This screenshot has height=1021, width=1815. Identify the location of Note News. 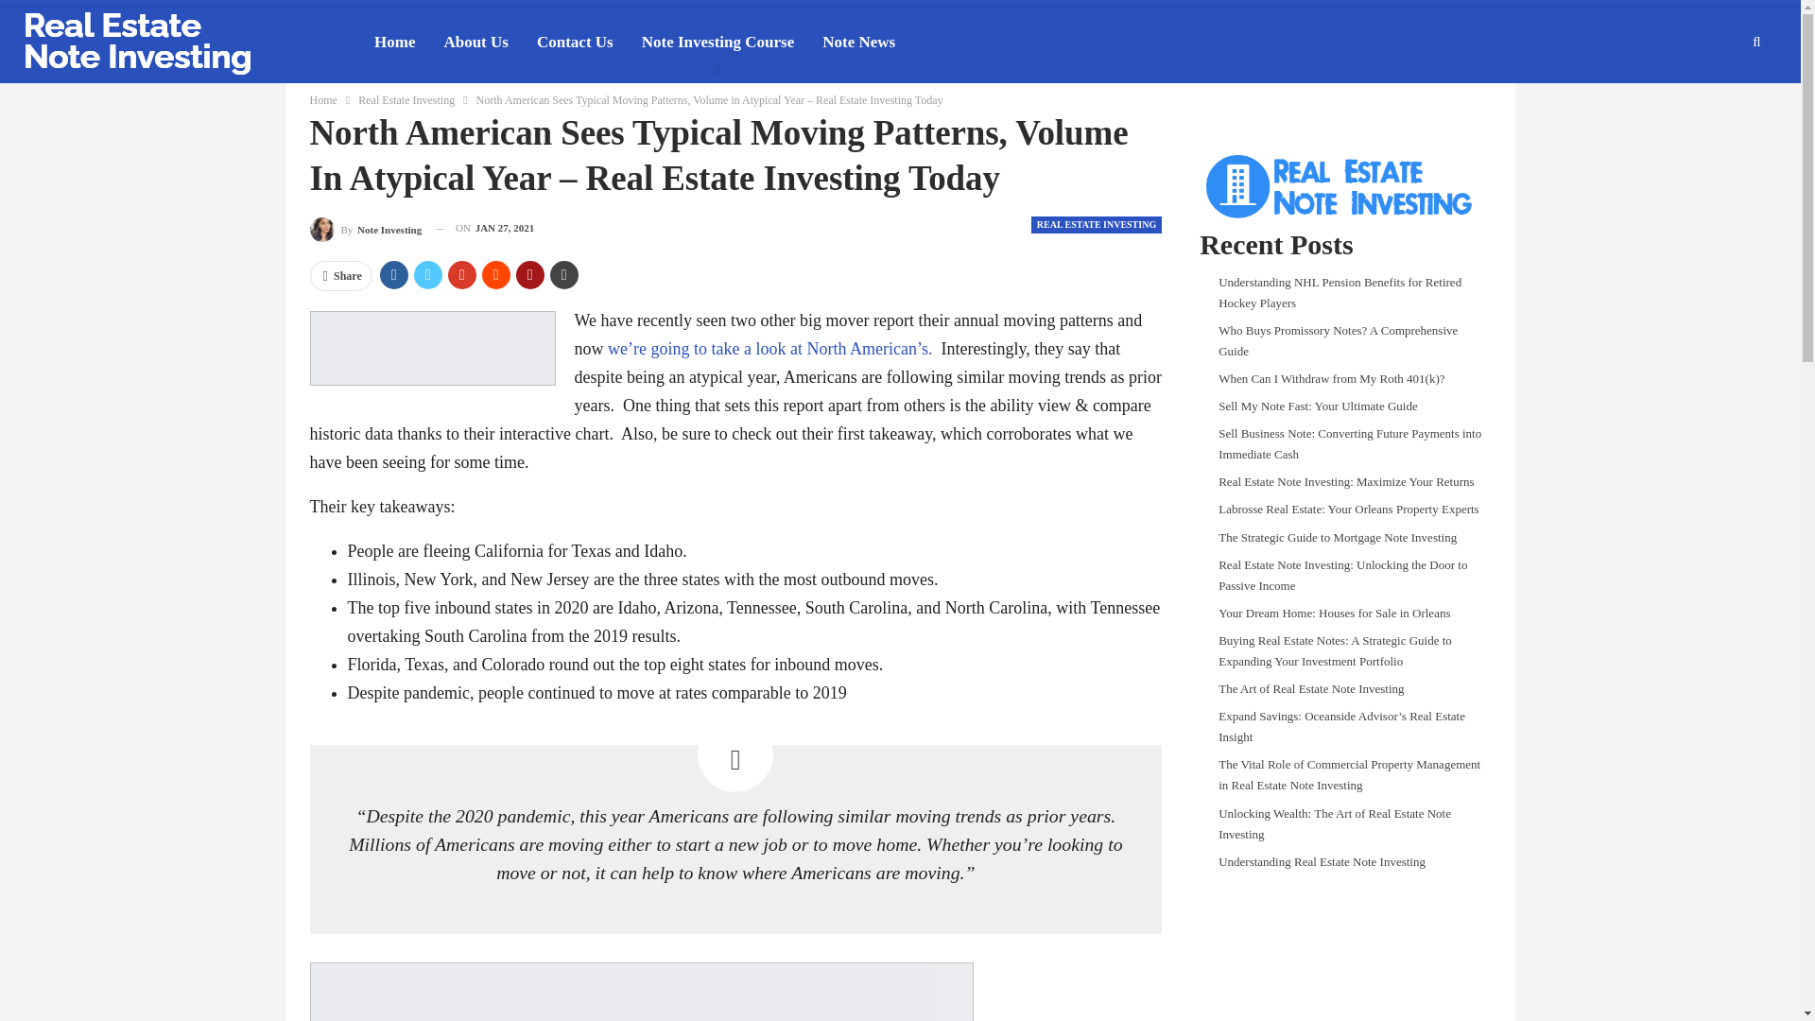
(858, 43).